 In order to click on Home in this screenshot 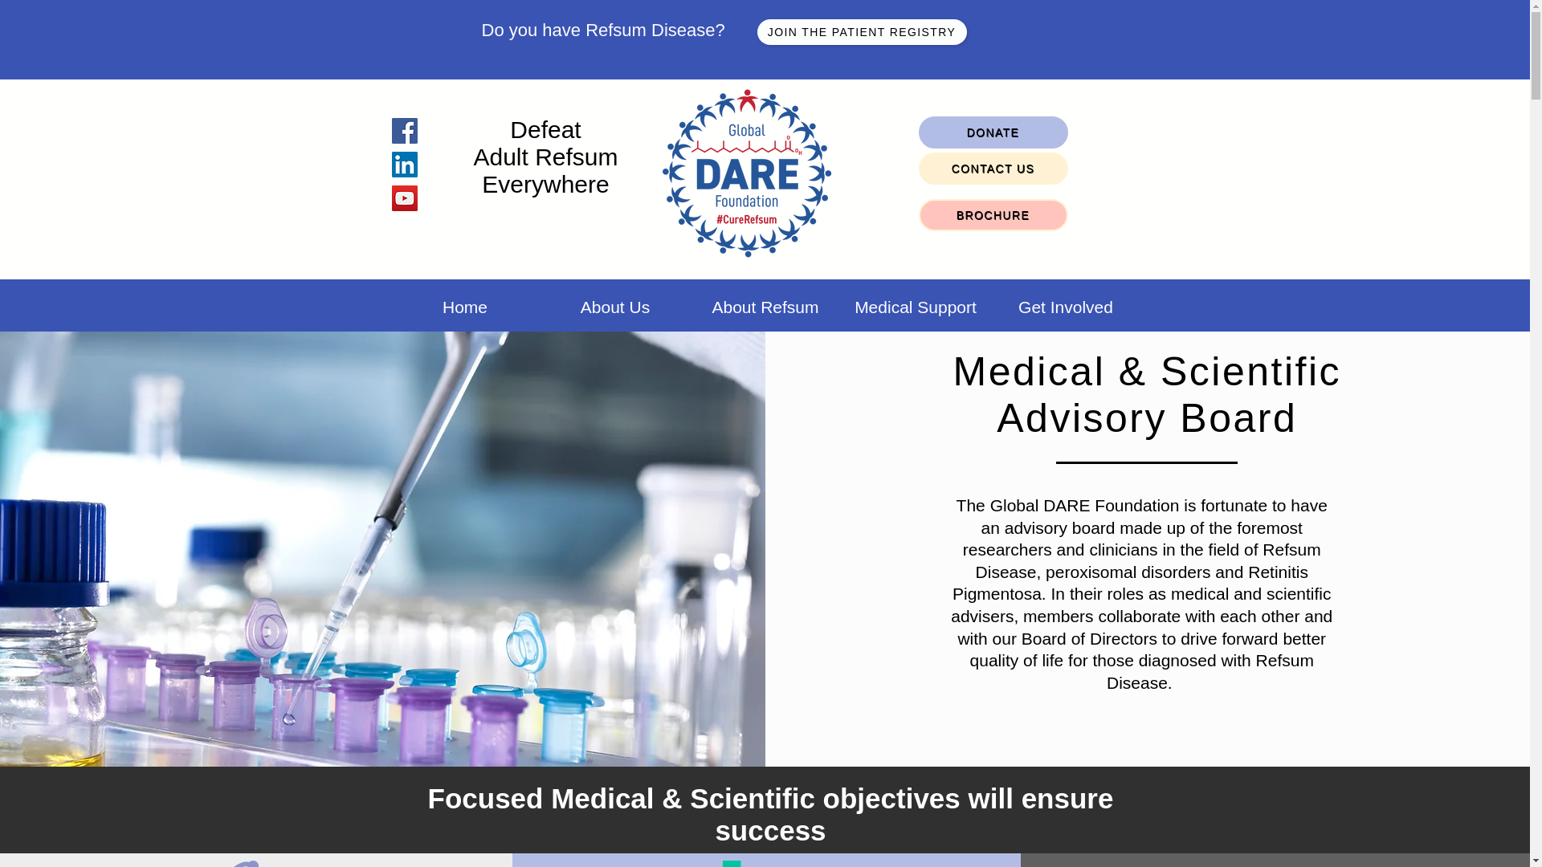, I will do `click(464, 307)`.